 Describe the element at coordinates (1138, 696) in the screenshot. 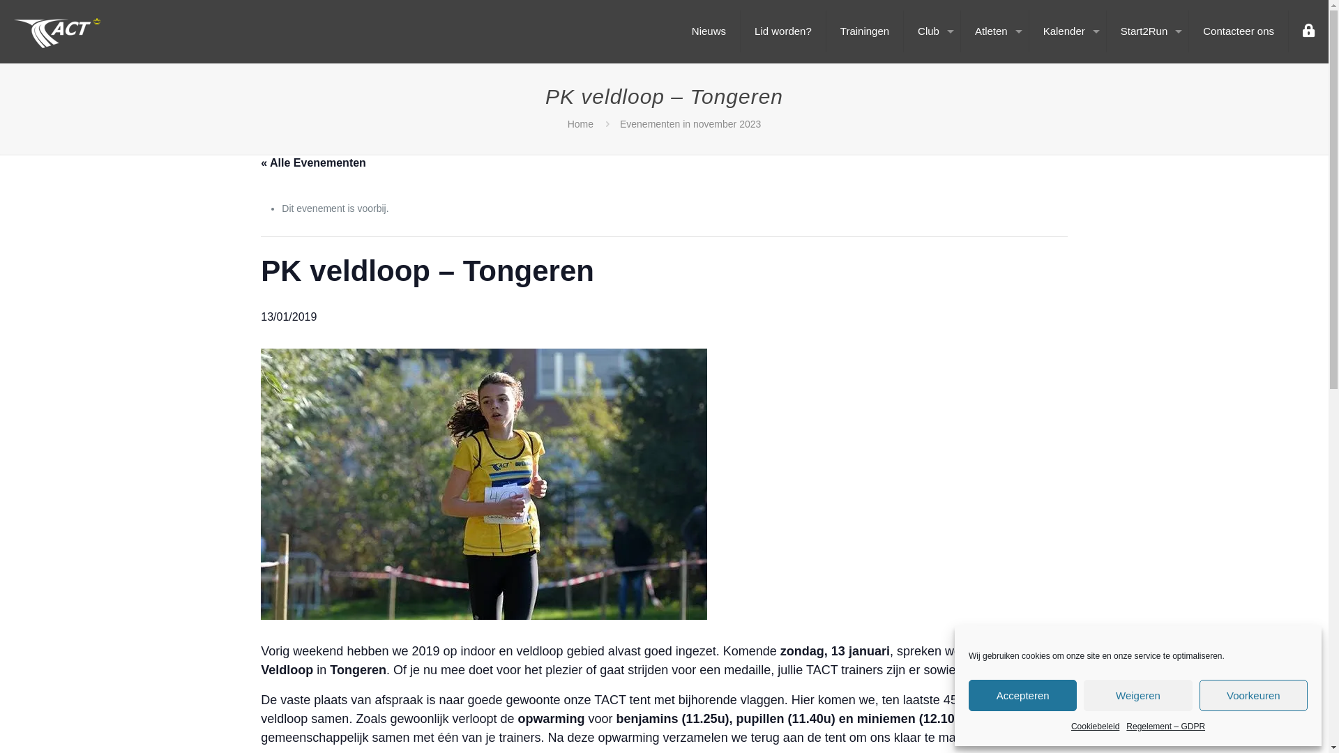

I see `Weigeren` at that location.